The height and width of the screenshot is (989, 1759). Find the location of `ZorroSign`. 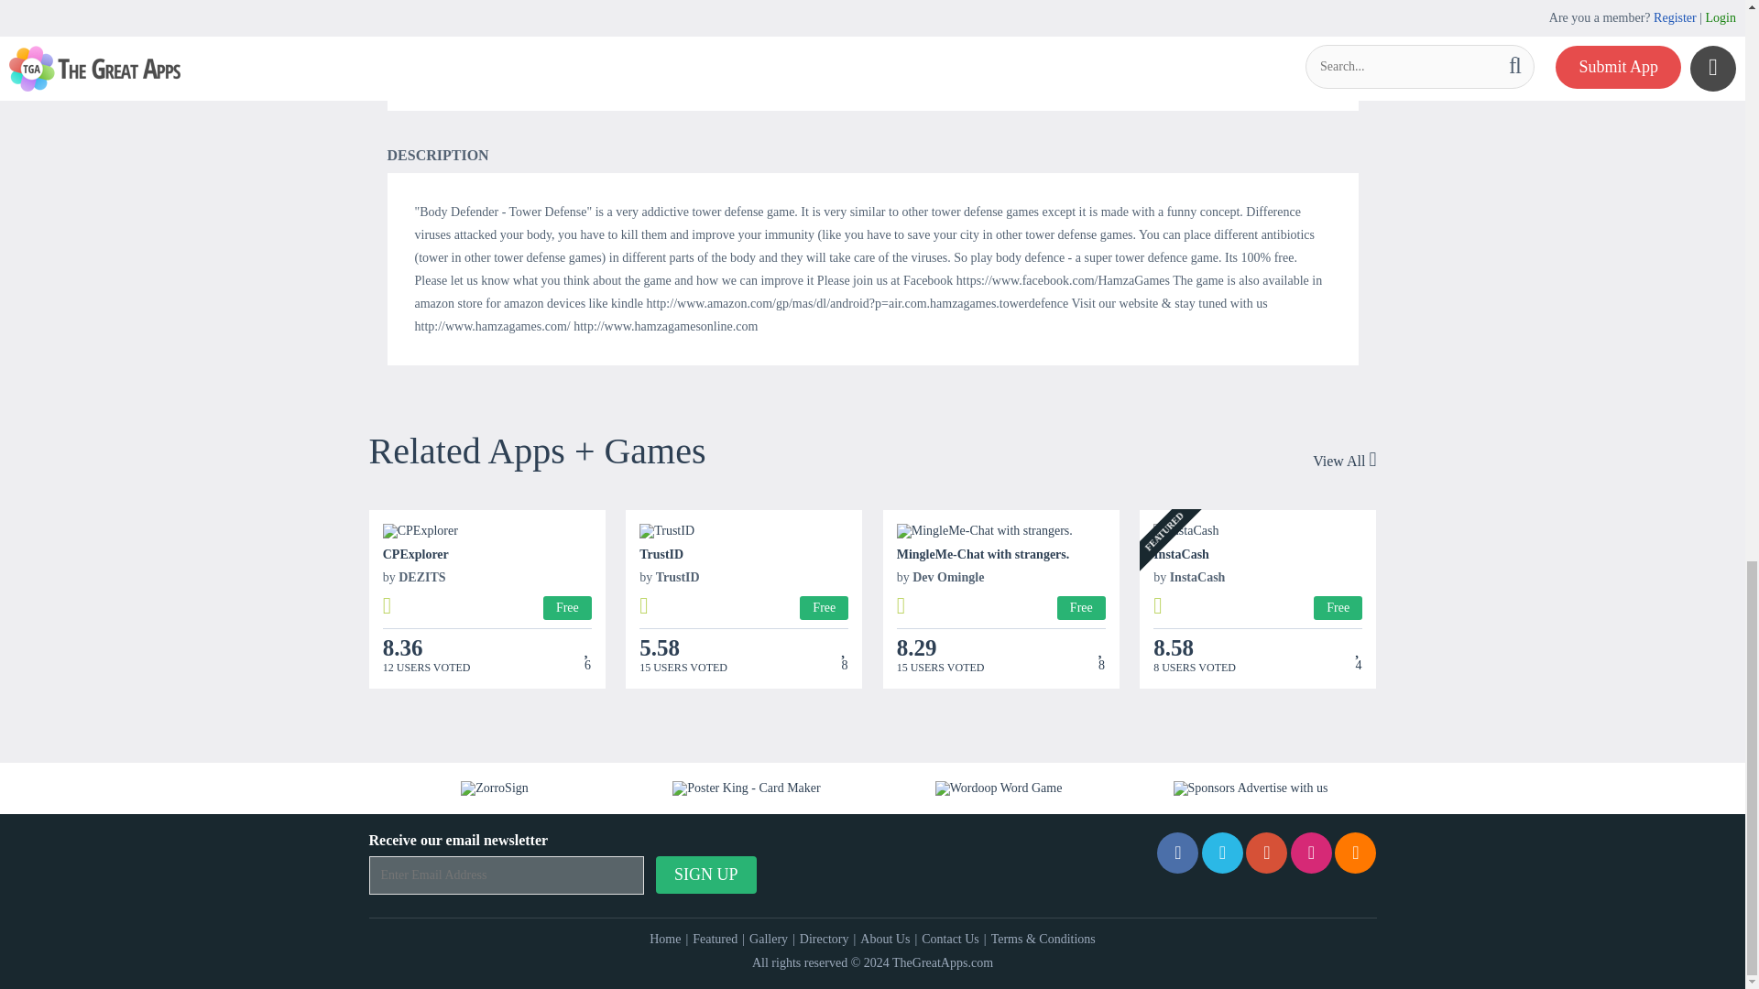

ZorroSign is located at coordinates (495, 788).